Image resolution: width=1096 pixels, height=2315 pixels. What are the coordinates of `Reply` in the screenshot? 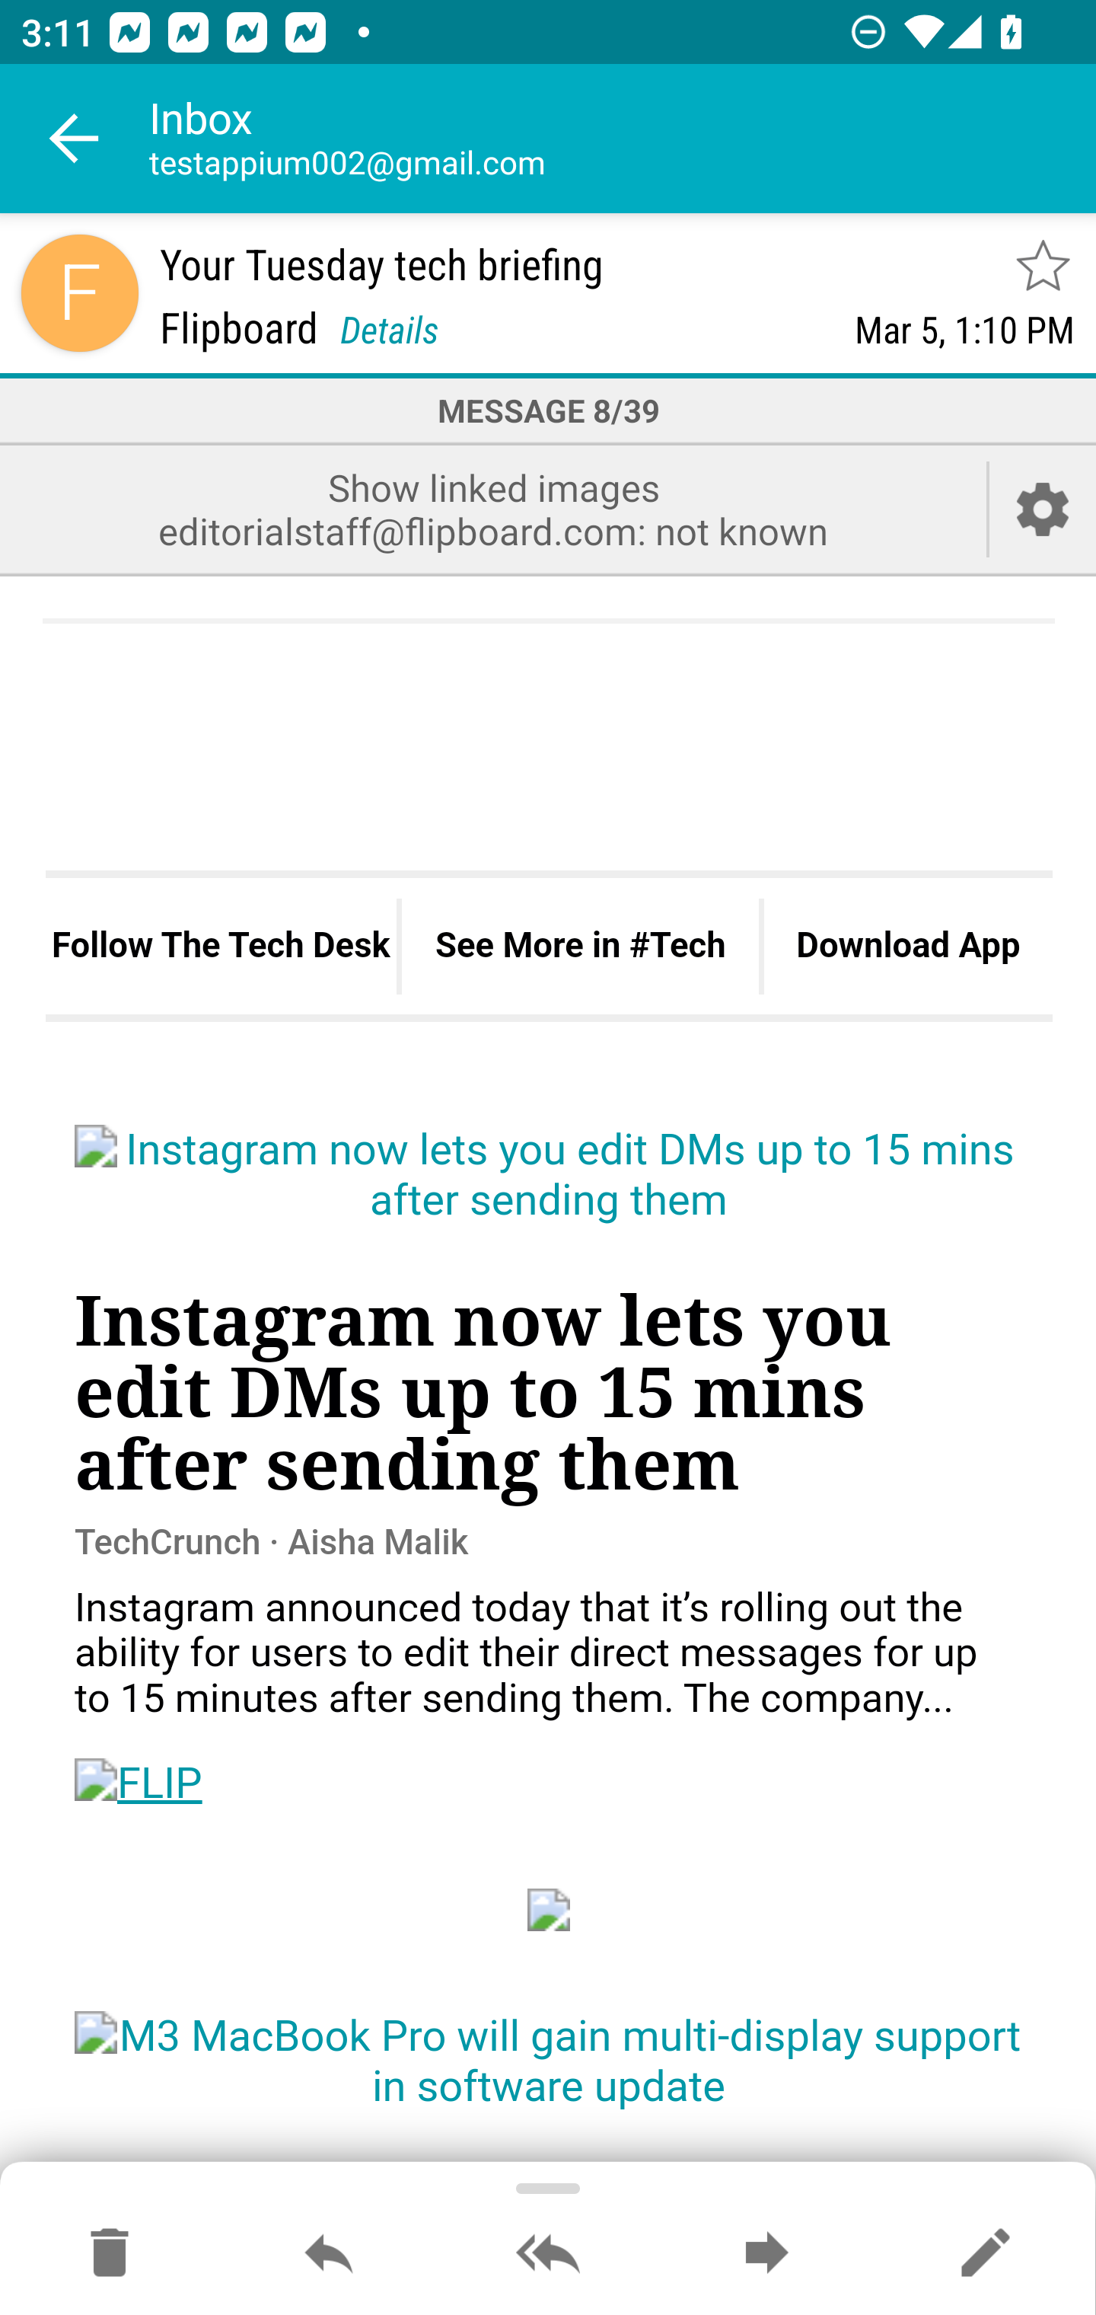 It's located at (329, 2254).